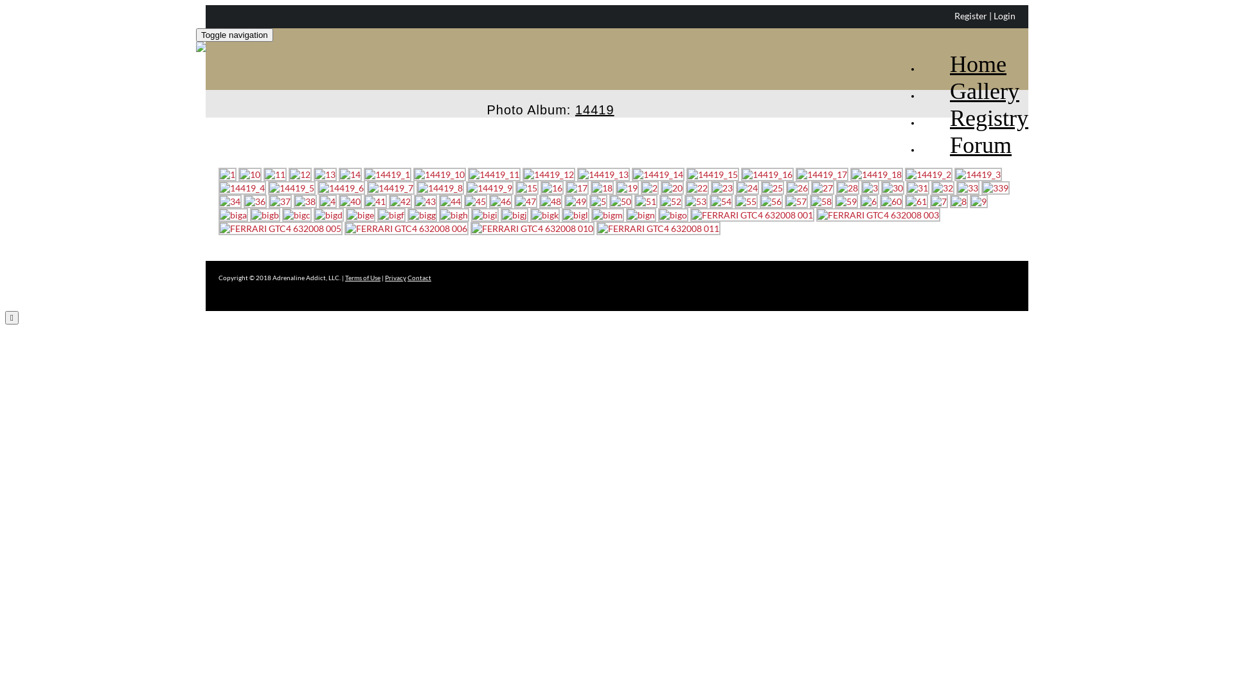 This screenshot has width=1234, height=694. What do you see at coordinates (425, 202) in the screenshot?
I see `43 (click to enlarge)` at bounding box center [425, 202].